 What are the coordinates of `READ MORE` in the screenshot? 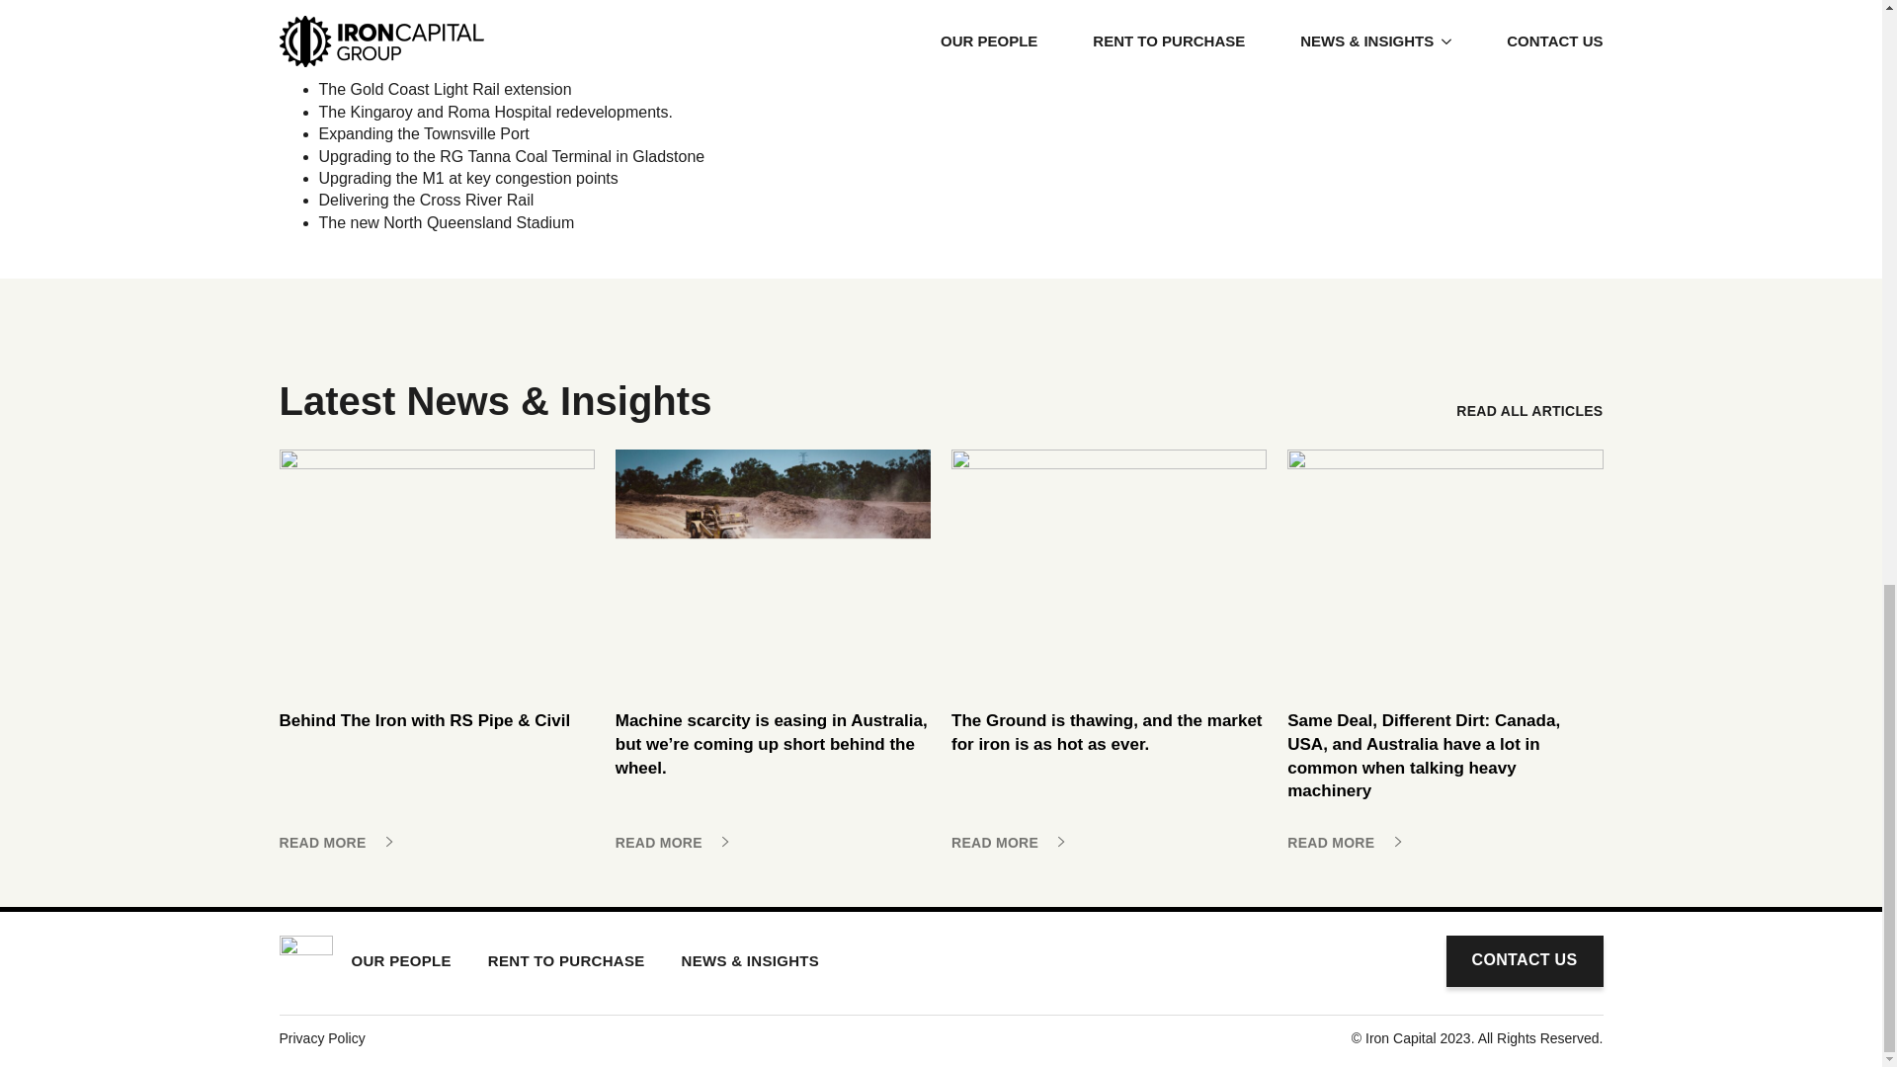 It's located at (1346, 842).